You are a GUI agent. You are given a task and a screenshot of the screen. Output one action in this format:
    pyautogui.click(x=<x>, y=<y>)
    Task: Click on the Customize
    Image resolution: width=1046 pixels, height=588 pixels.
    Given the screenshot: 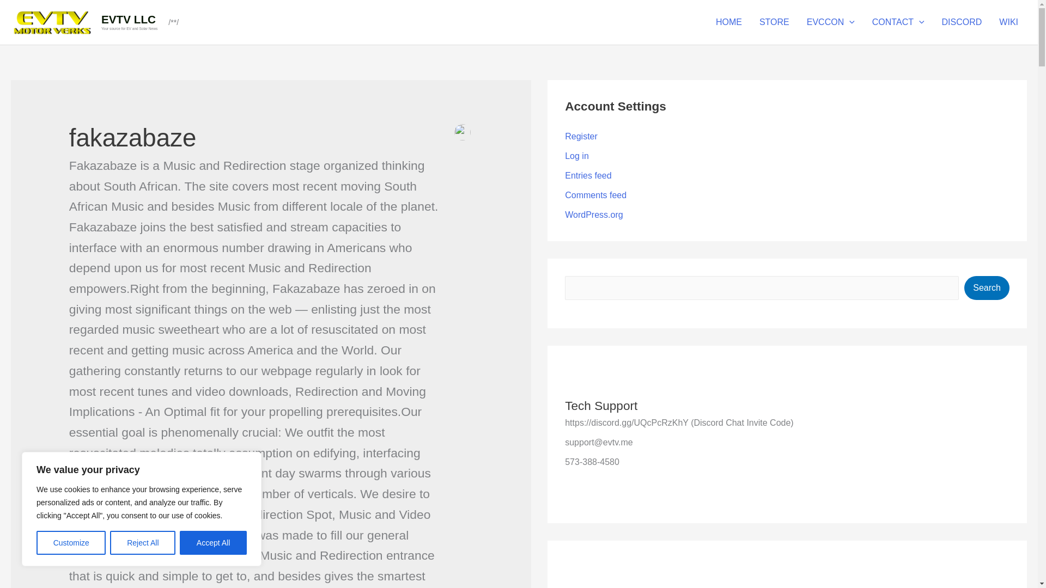 What is the action you would take?
    pyautogui.click(x=71, y=543)
    